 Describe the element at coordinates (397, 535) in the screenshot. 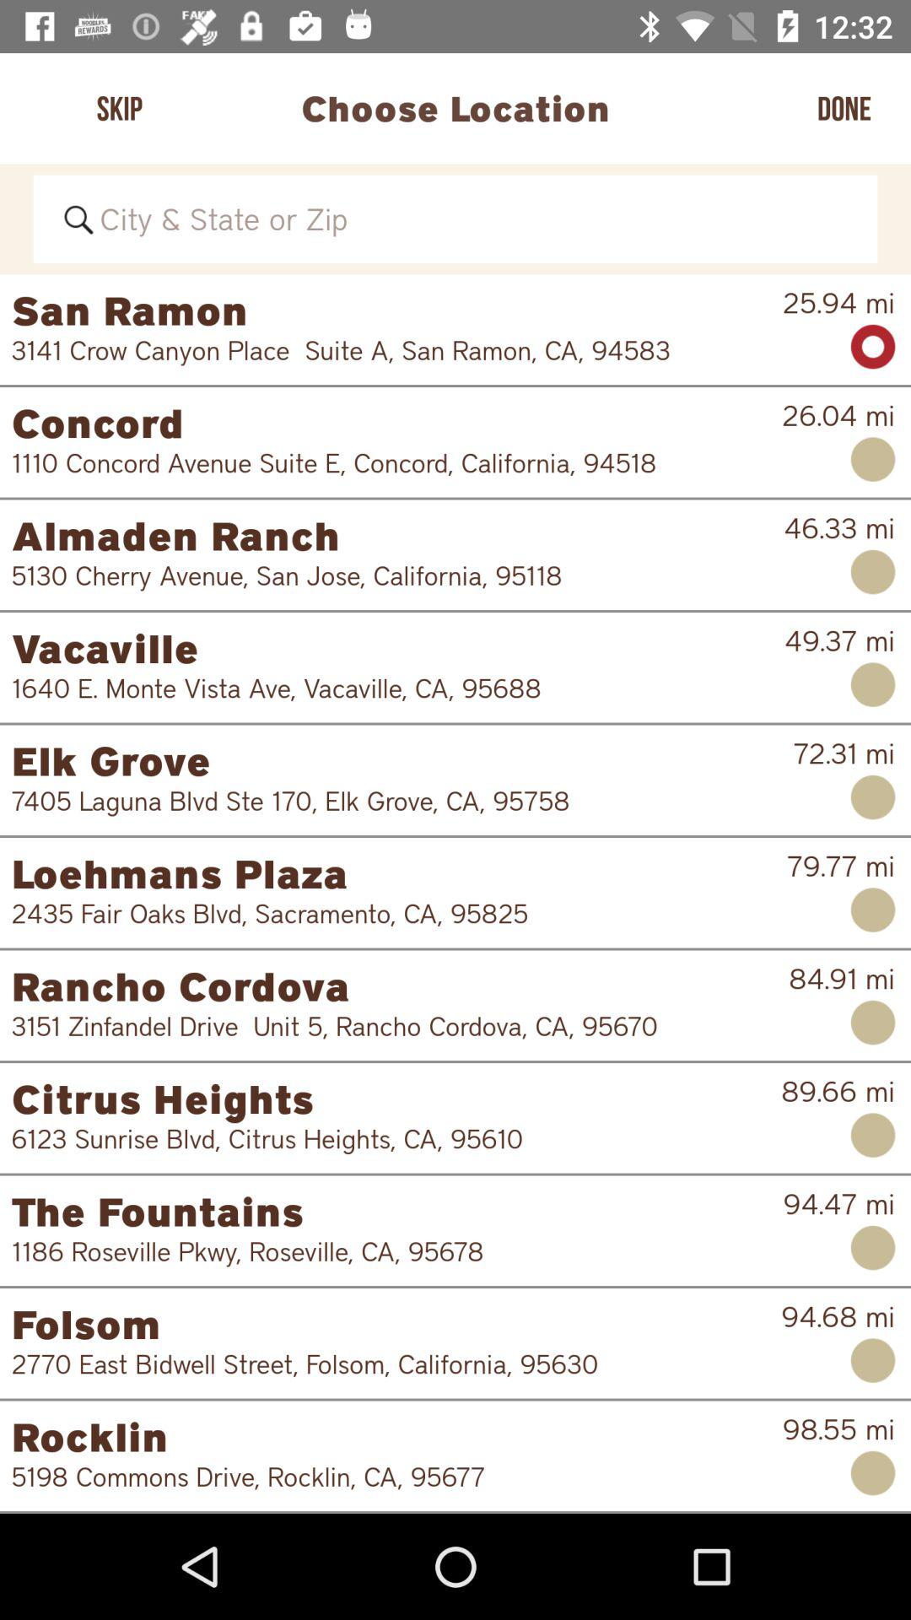

I see `press icon next to 46.33 mi item` at that location.